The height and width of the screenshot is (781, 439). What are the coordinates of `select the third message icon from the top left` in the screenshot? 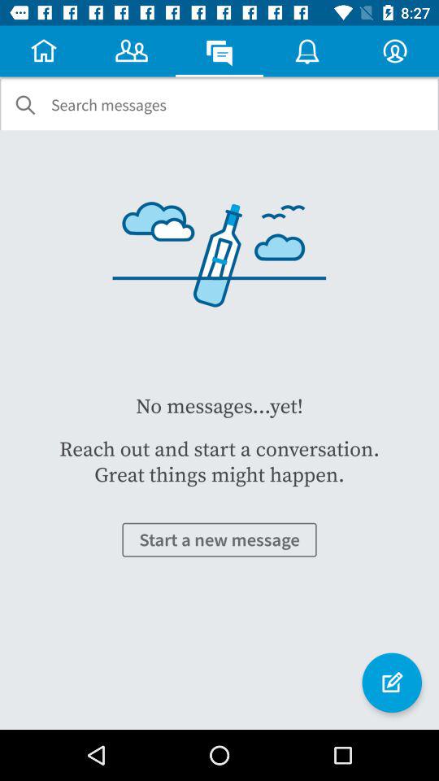 It's located at (219, 50).